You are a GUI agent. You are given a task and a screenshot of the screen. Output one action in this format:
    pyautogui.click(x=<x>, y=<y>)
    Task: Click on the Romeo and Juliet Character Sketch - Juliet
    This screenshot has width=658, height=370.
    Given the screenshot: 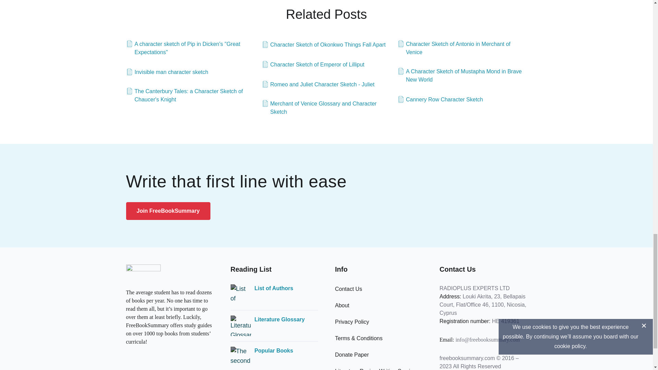 What is the action you would take?
    pyautogui.click(x=318, y=85)
    